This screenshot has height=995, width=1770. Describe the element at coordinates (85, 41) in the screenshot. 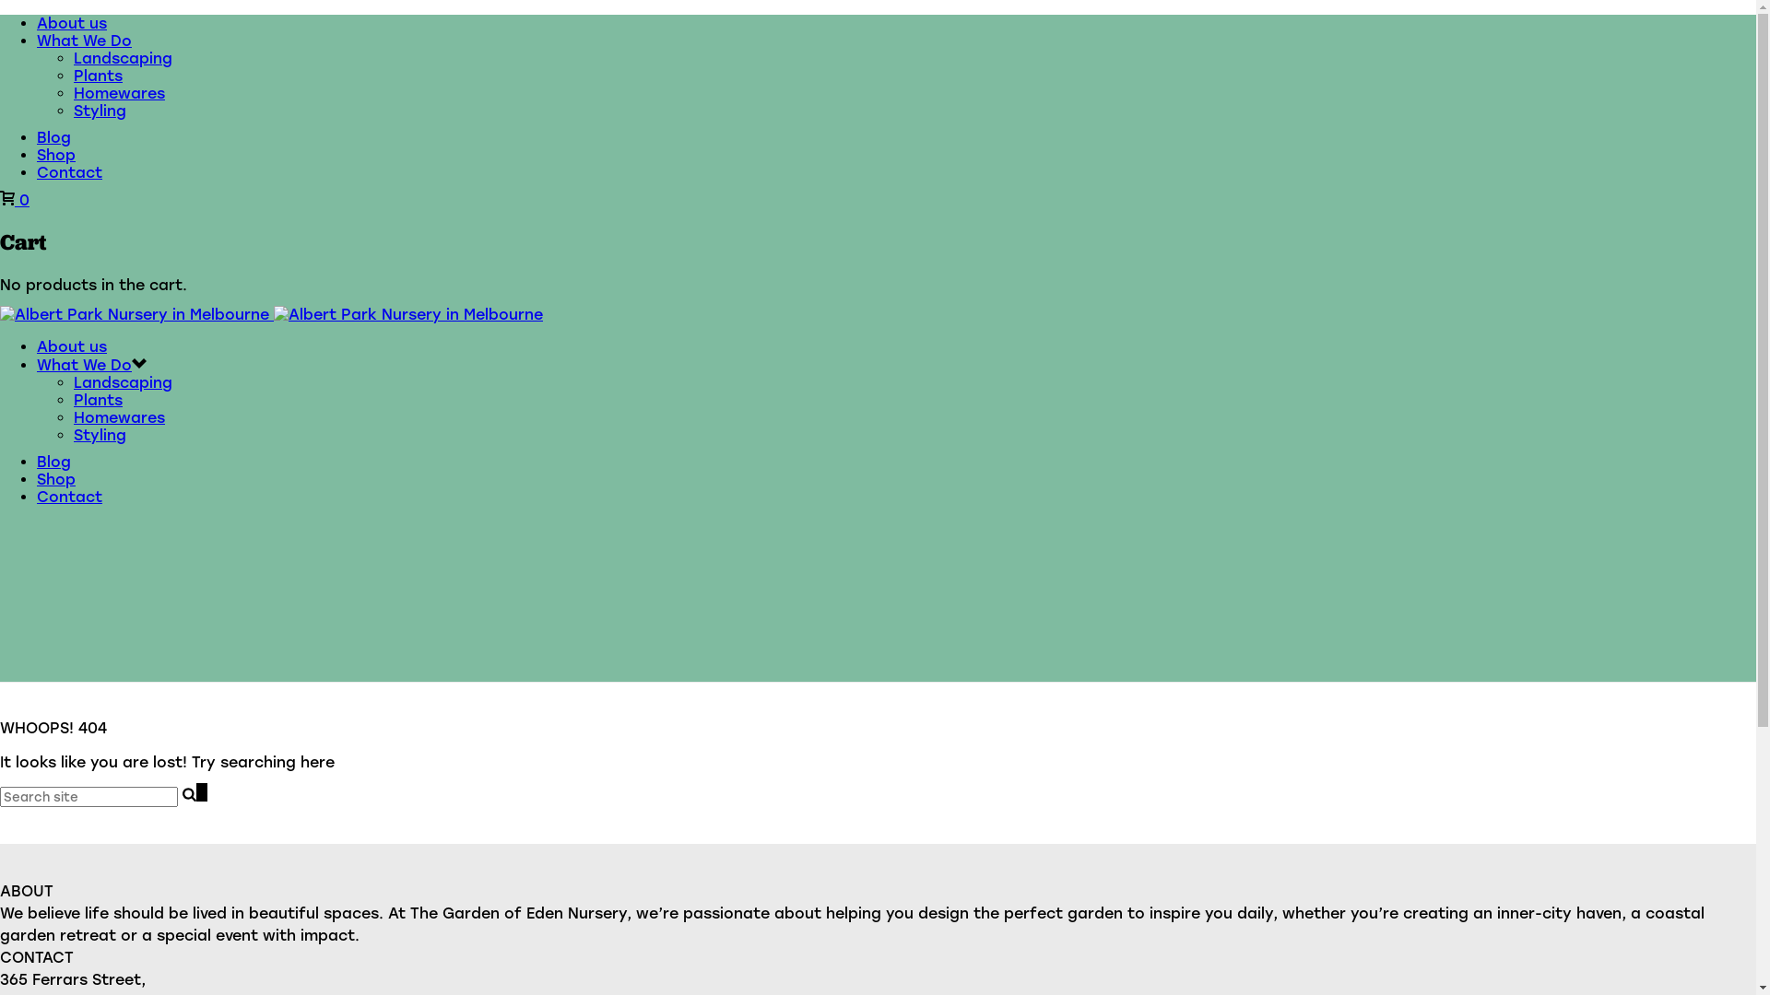

I see `What We Do` at that location.